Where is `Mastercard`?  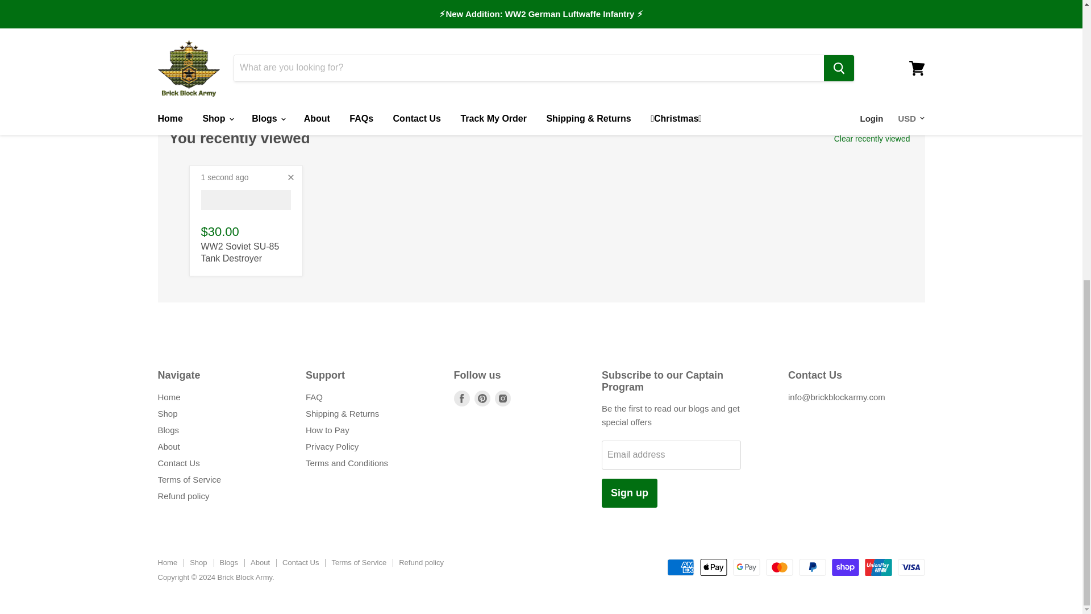 Mastercard is located at coordinates (779, 567).